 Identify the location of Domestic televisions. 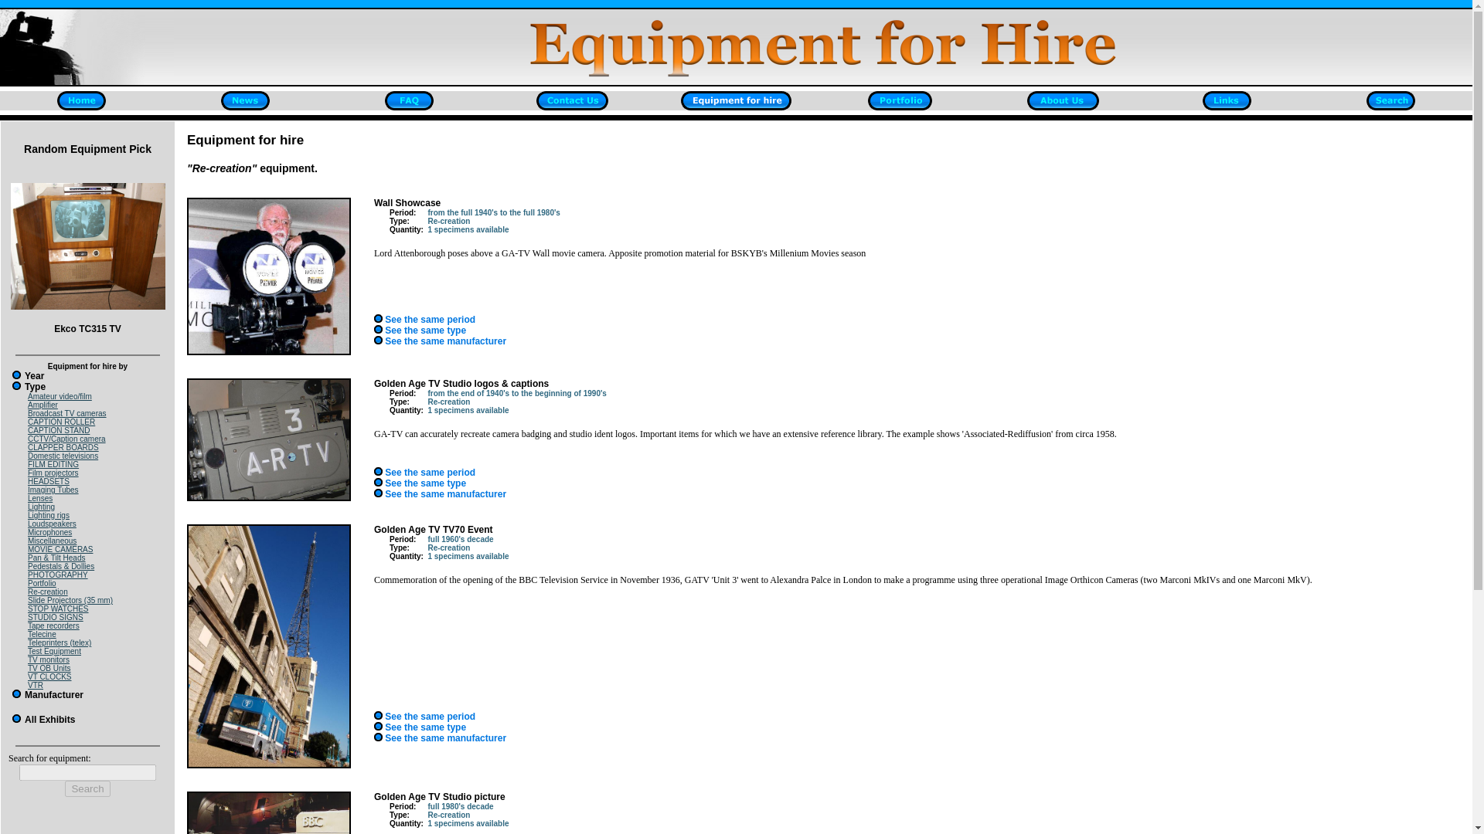
(63, 456).